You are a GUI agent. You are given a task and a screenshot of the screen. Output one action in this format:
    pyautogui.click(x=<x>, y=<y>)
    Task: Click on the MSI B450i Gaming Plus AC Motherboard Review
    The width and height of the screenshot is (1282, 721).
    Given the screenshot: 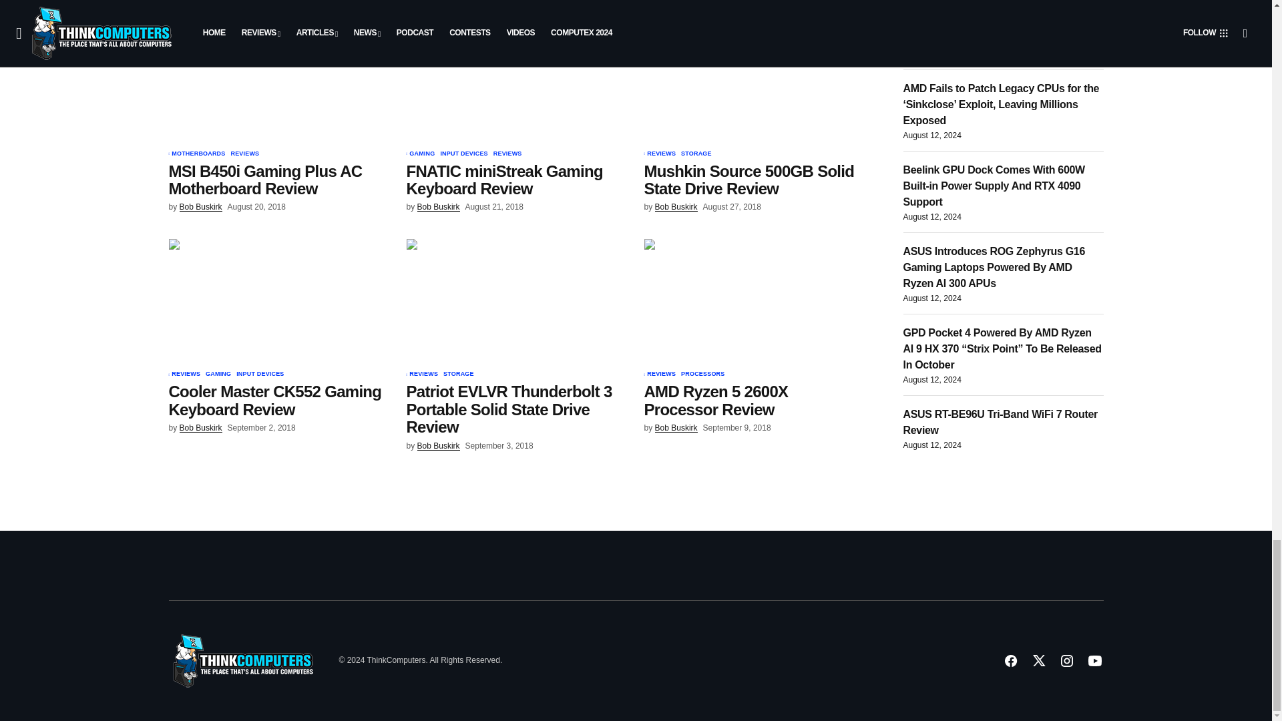 What is the action you would take?
    pyautogui.click(x=278, y=80)
    